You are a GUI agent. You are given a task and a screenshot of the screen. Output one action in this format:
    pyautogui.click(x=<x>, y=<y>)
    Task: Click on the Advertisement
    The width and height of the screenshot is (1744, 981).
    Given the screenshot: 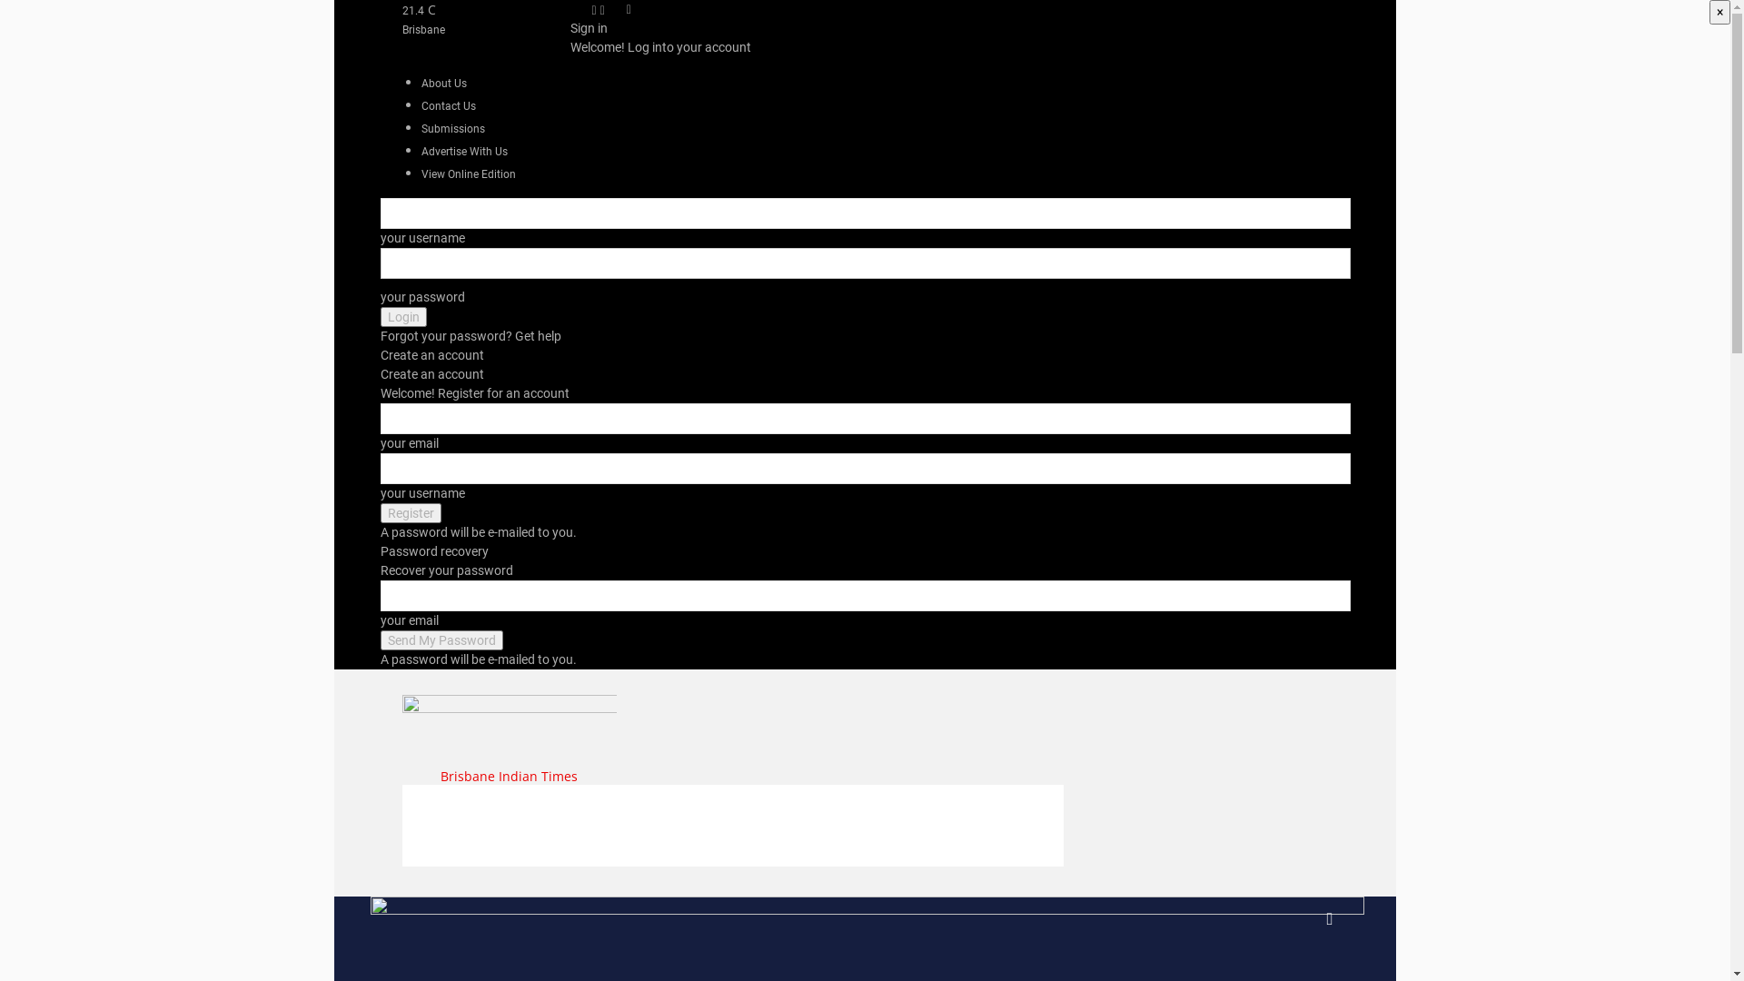 What is the action you would take?
    pyautogui.click(x=732, y=826)
    